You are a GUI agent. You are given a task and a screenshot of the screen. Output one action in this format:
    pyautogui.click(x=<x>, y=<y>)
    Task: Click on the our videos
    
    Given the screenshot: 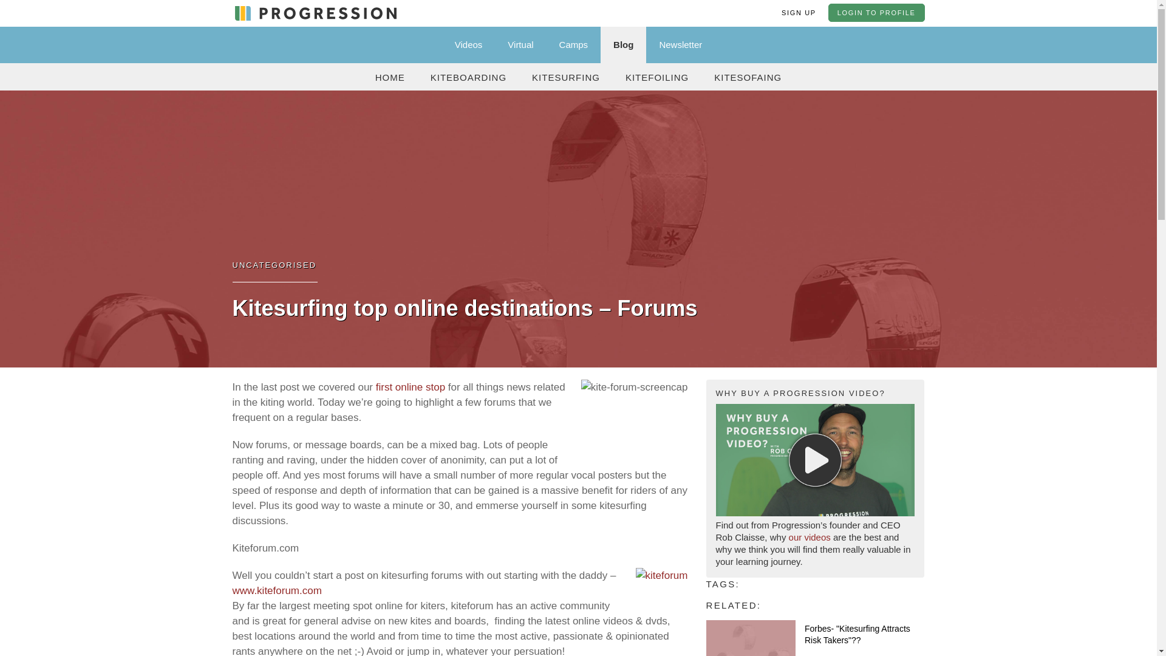 What is the action you would take?
    pyautogui.click(x=810, y=537)
    